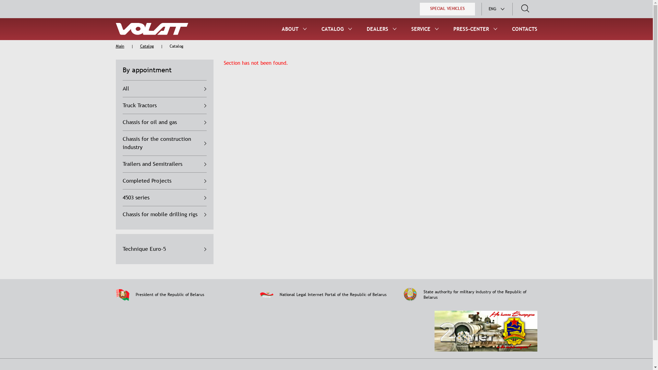  Describe the element at coordinates (421, 29) in the screenshot. I see `SERVICE` at that location.